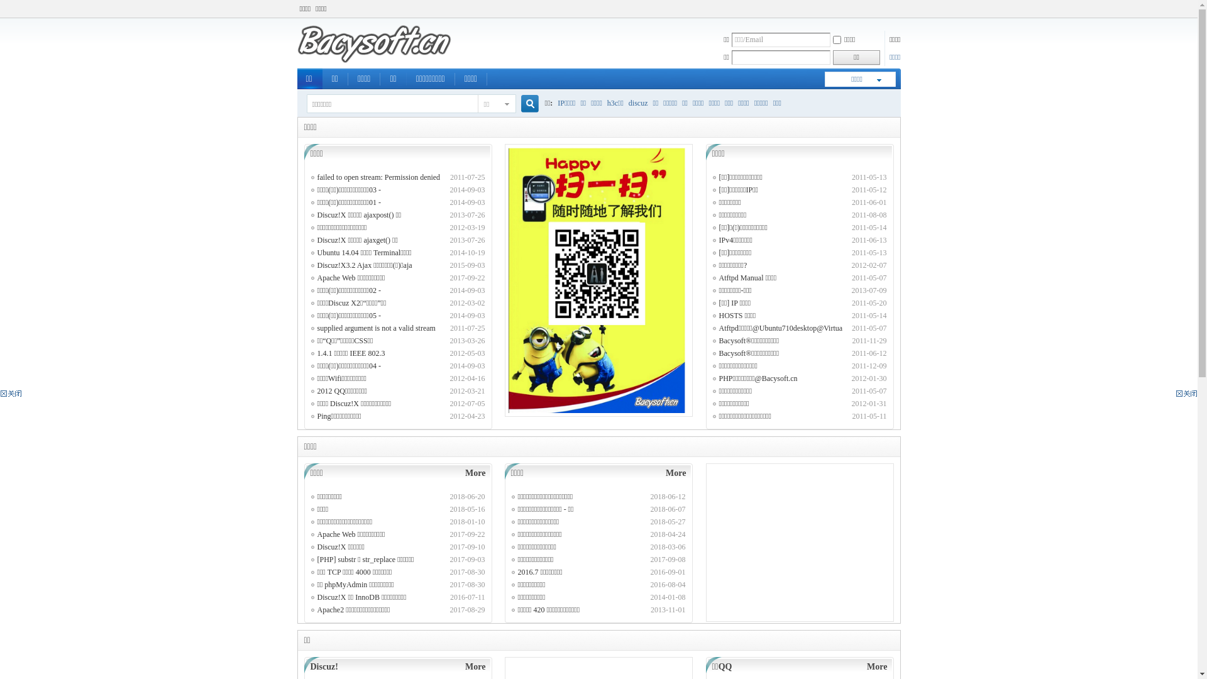 The height and width of the screenshot is (679, 1207). What do you see at coordinates (676, 473) in the screenshot?
I see `More` at bounding box center [676, 473].